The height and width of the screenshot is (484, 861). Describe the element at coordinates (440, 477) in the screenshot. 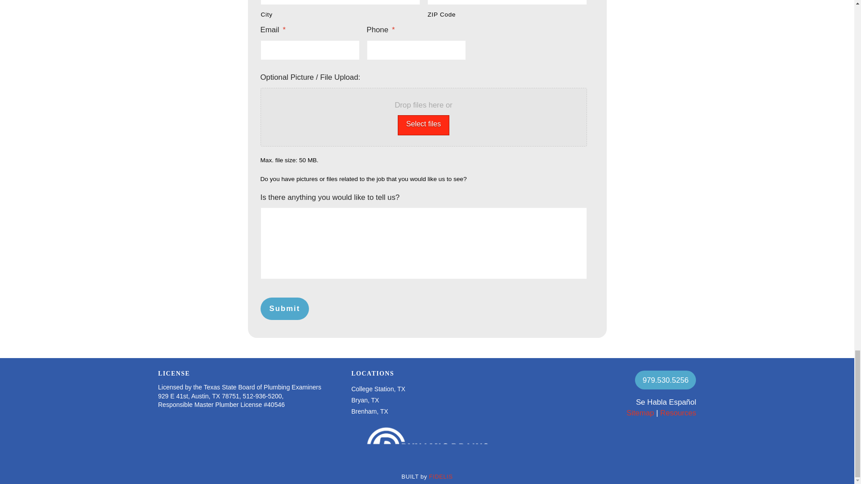

I see `FIDELIS` at that location.